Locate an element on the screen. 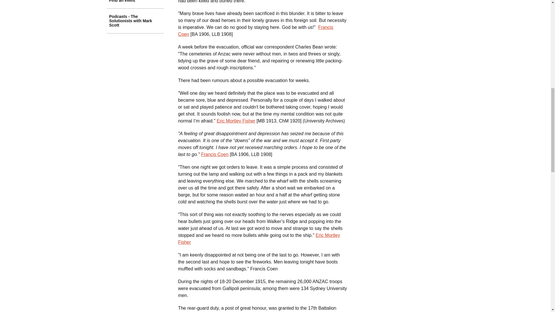  Francis Coen is located at coordinates (256, 31).